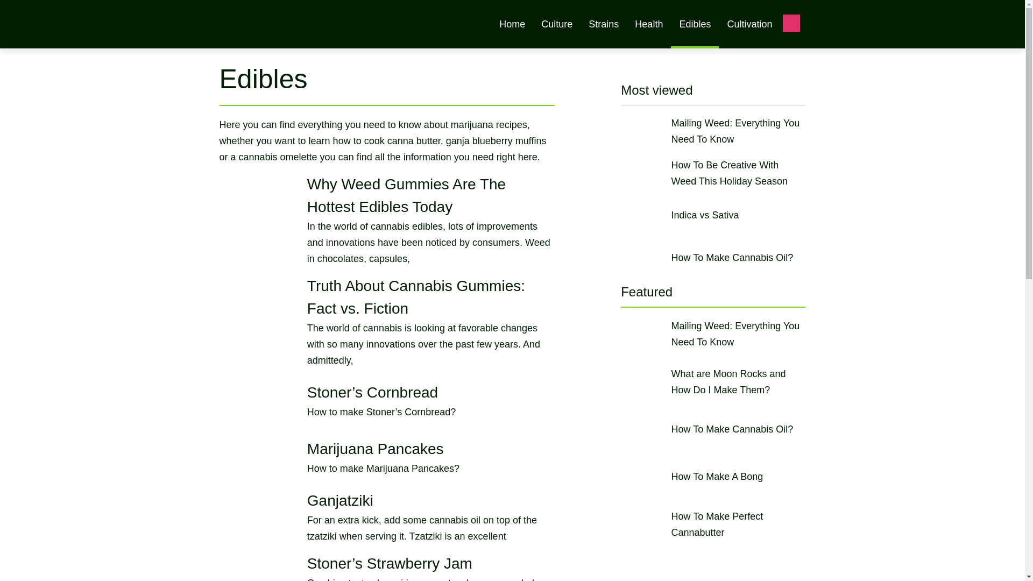  Describe the element at coordinates (556, 24) in the screenshot. I see `Culture` at that location.